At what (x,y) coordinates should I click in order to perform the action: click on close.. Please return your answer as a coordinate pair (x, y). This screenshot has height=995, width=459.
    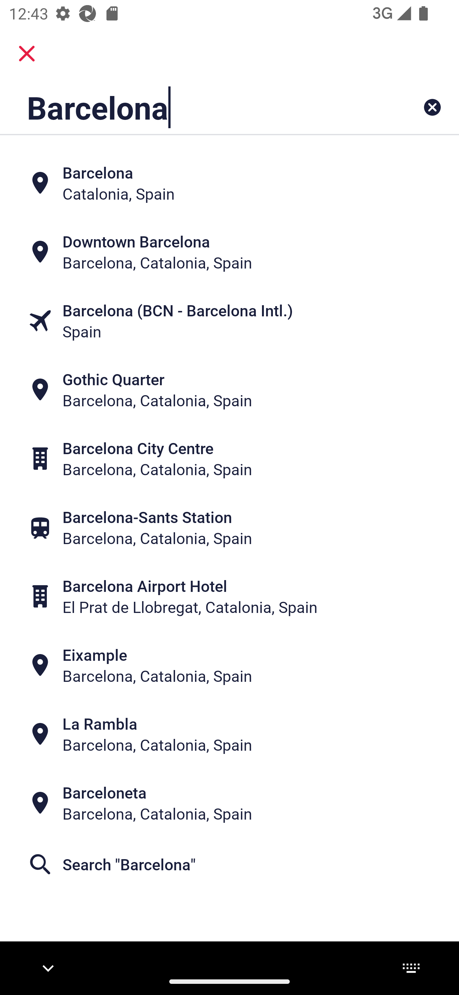
    Looking at the image, I should click on (27, 54).